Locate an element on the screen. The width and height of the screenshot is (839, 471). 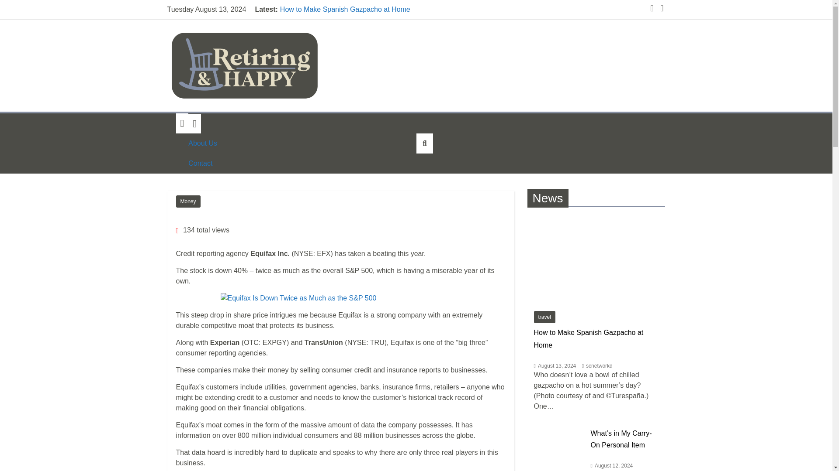
How to Make Spanish Gazpacho at Home is located at coordinates (346, 10).